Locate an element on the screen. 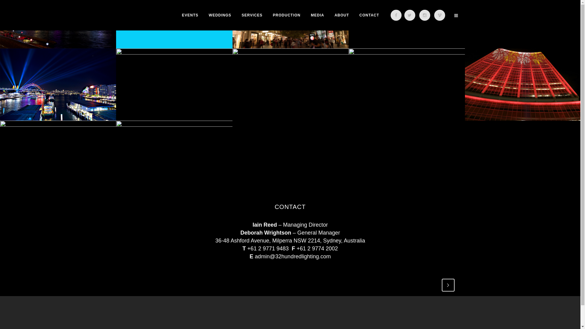 This screenshot has width=585, height=329. ABOUT is located at coordinates (342, 15).